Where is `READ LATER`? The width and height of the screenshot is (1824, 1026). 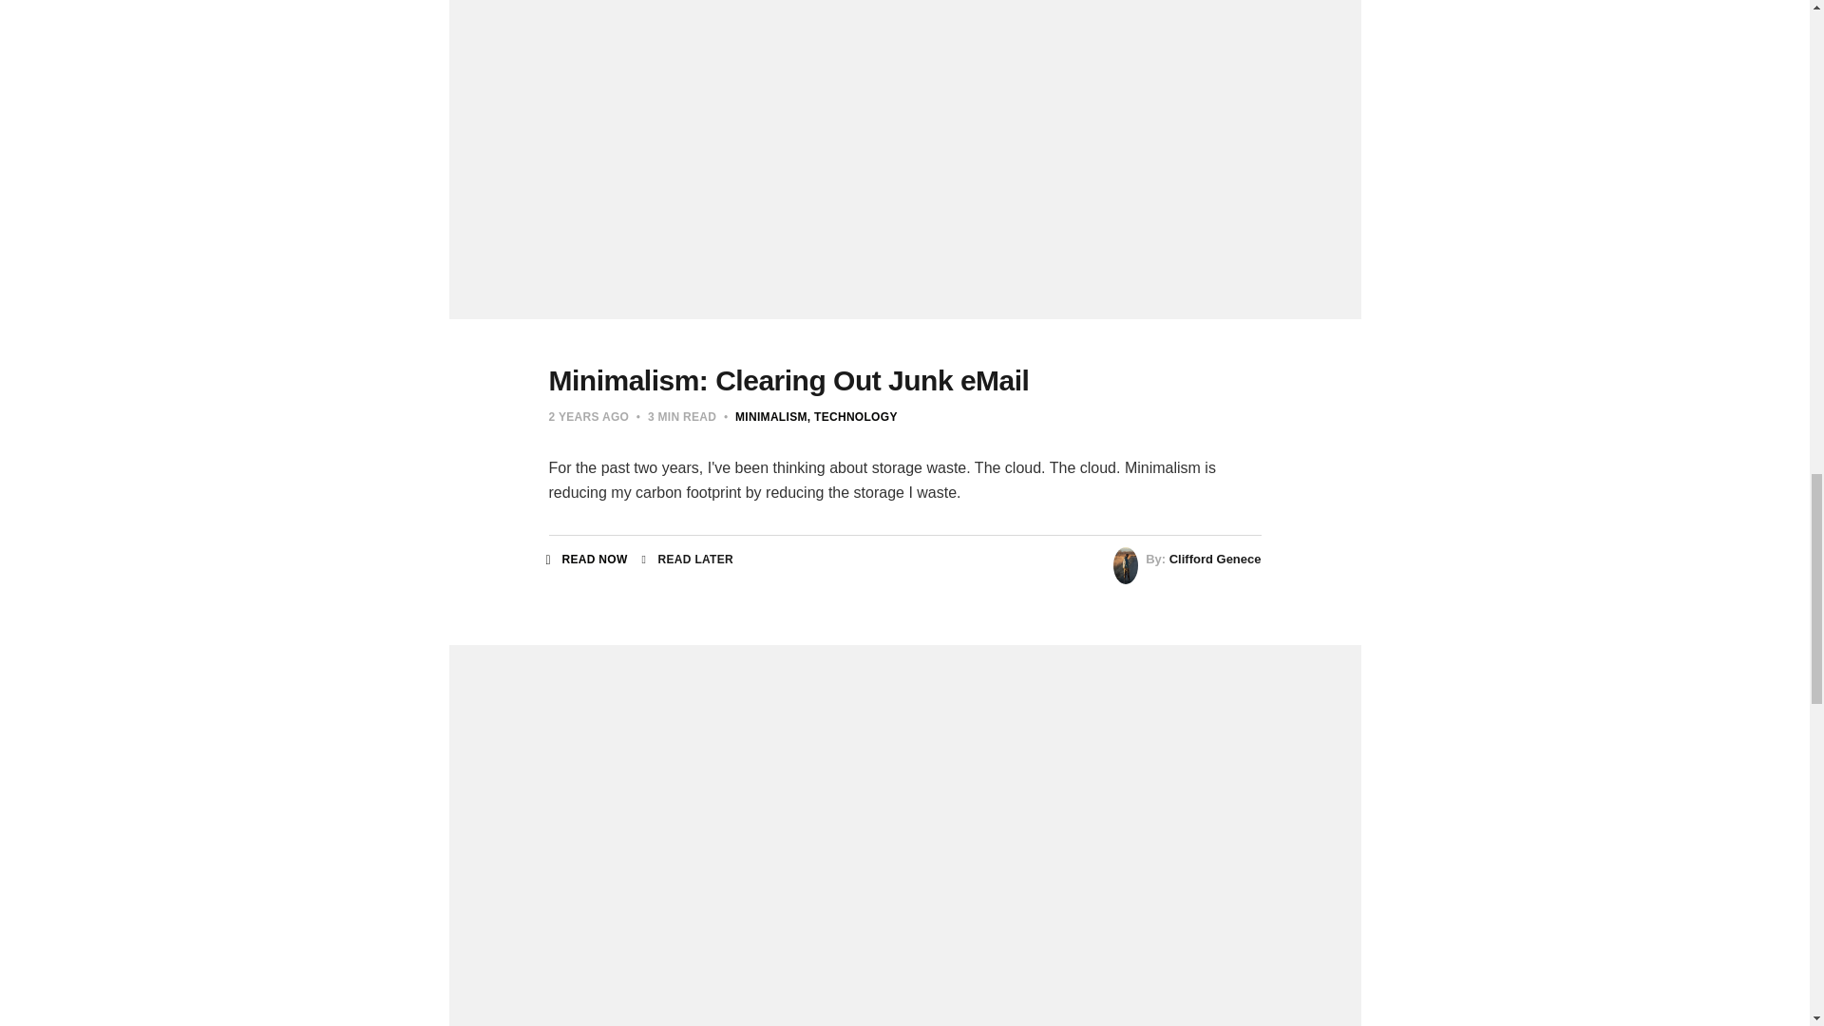 READ LATER is located at coordinates (687, 560).